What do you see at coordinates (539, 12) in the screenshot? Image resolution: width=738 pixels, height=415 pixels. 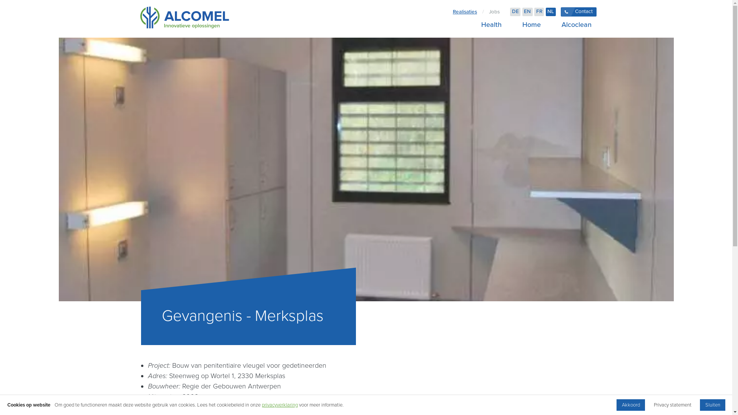 I see `FR` at bounding box center [539, 12].